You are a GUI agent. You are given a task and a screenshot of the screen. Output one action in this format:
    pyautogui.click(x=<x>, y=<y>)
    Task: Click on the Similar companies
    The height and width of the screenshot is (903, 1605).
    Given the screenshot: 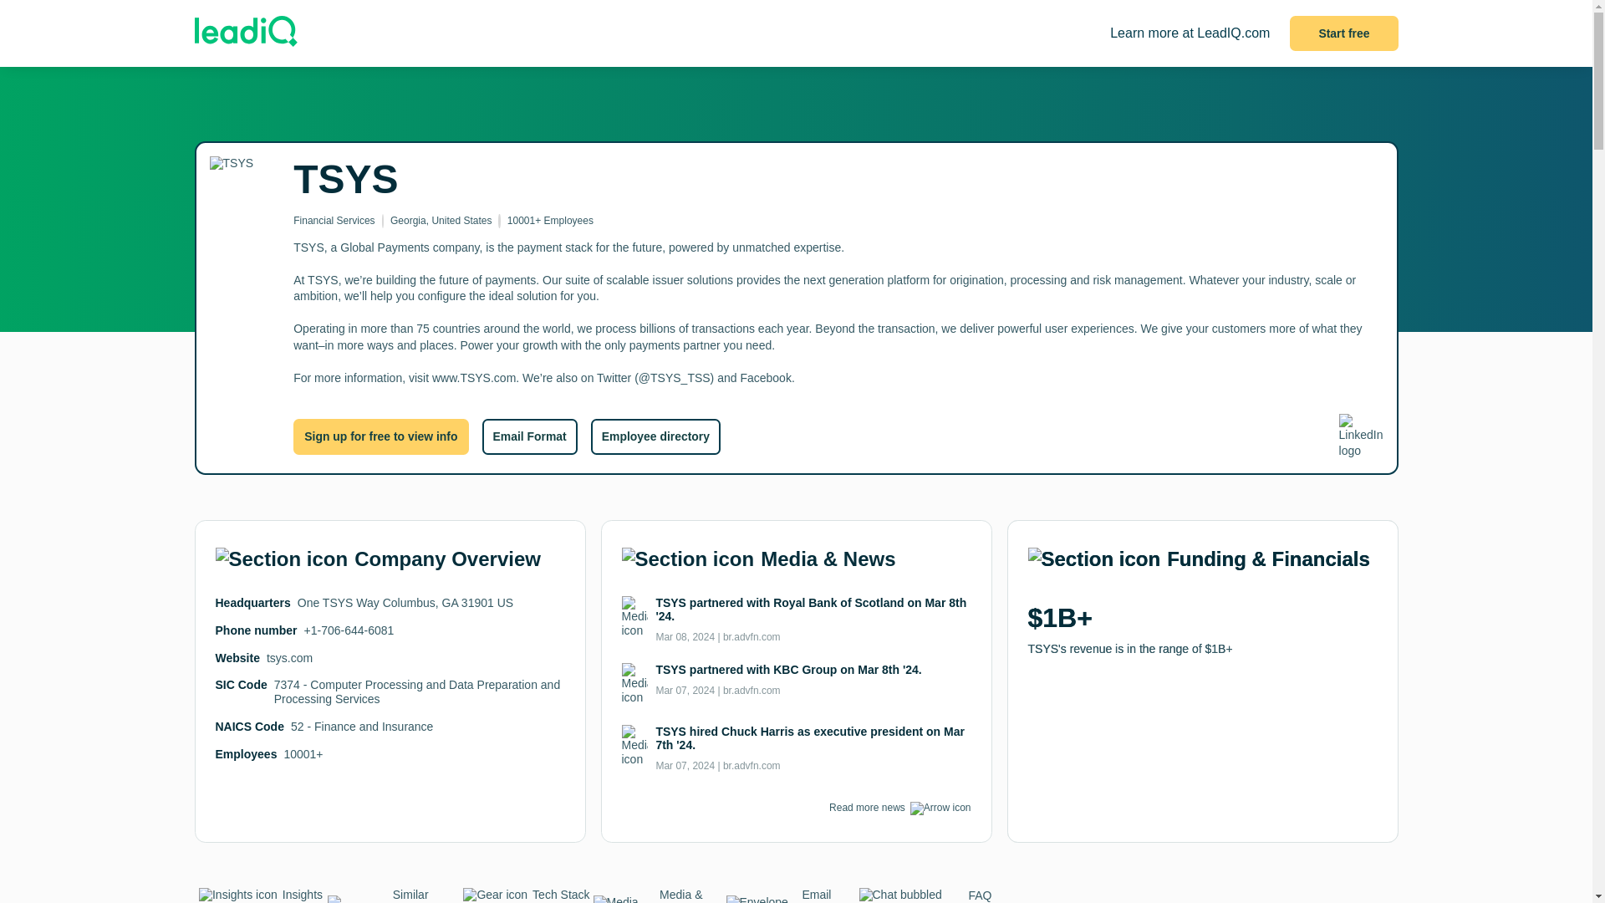 What is the action you would take?
    pyautogui.click(x=394, y=895)
    